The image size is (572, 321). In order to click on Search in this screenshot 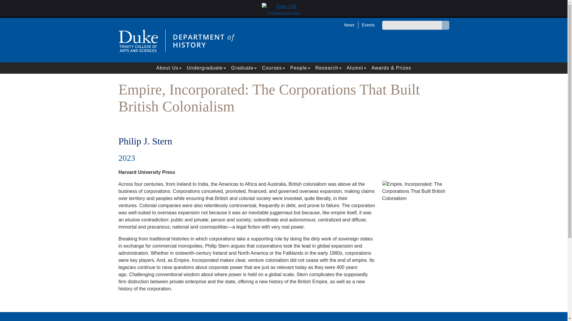, I will do `click(444, 25)`.